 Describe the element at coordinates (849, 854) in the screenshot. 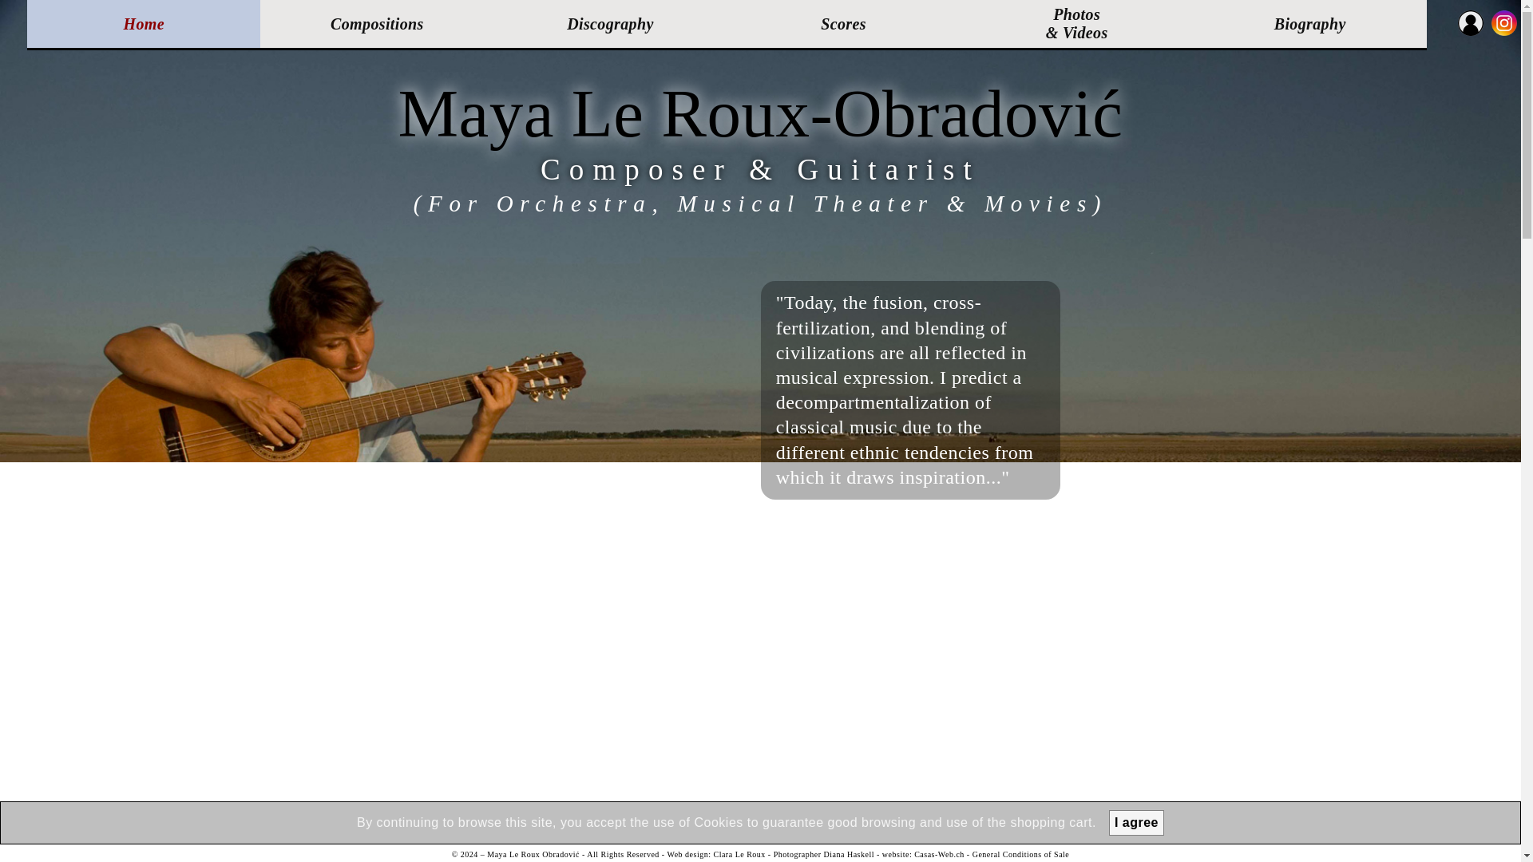

I see `Diana Haskell` at that location.